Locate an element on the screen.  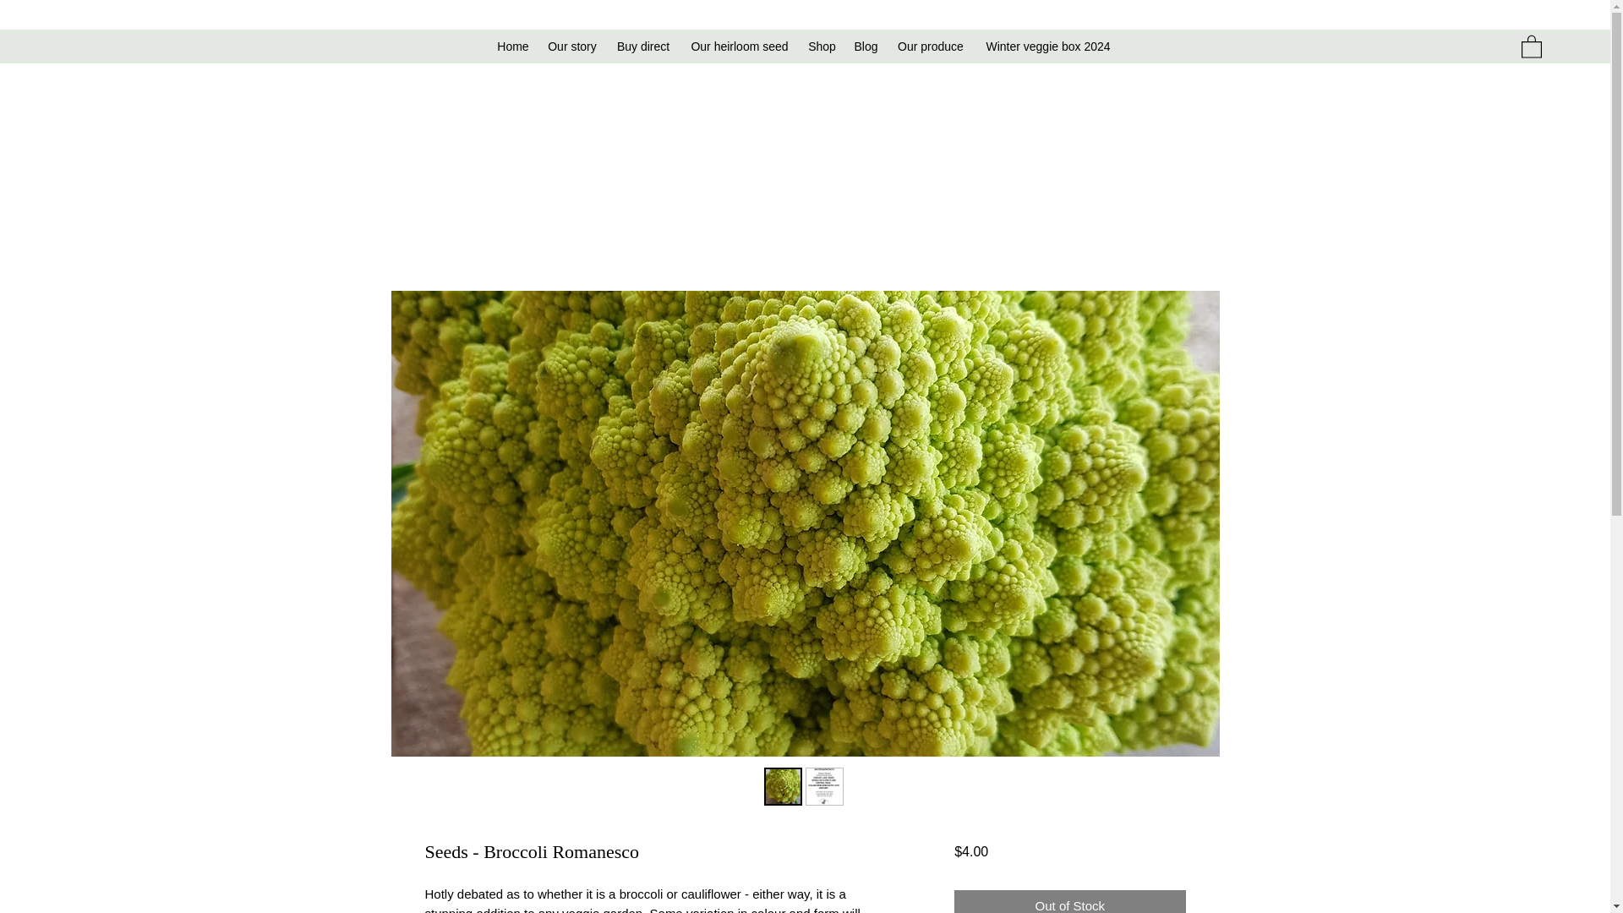
Buy direct is located at coordinates (643, 46).